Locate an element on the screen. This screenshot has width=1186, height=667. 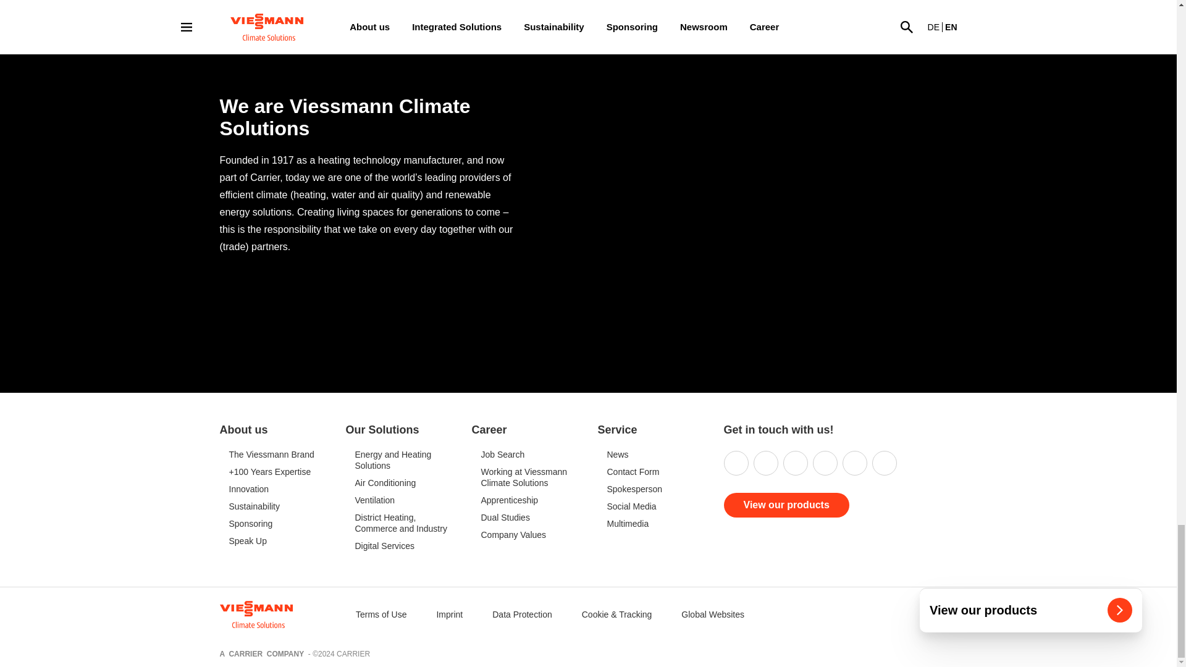
Twitter is located at coordinates (825, 463).